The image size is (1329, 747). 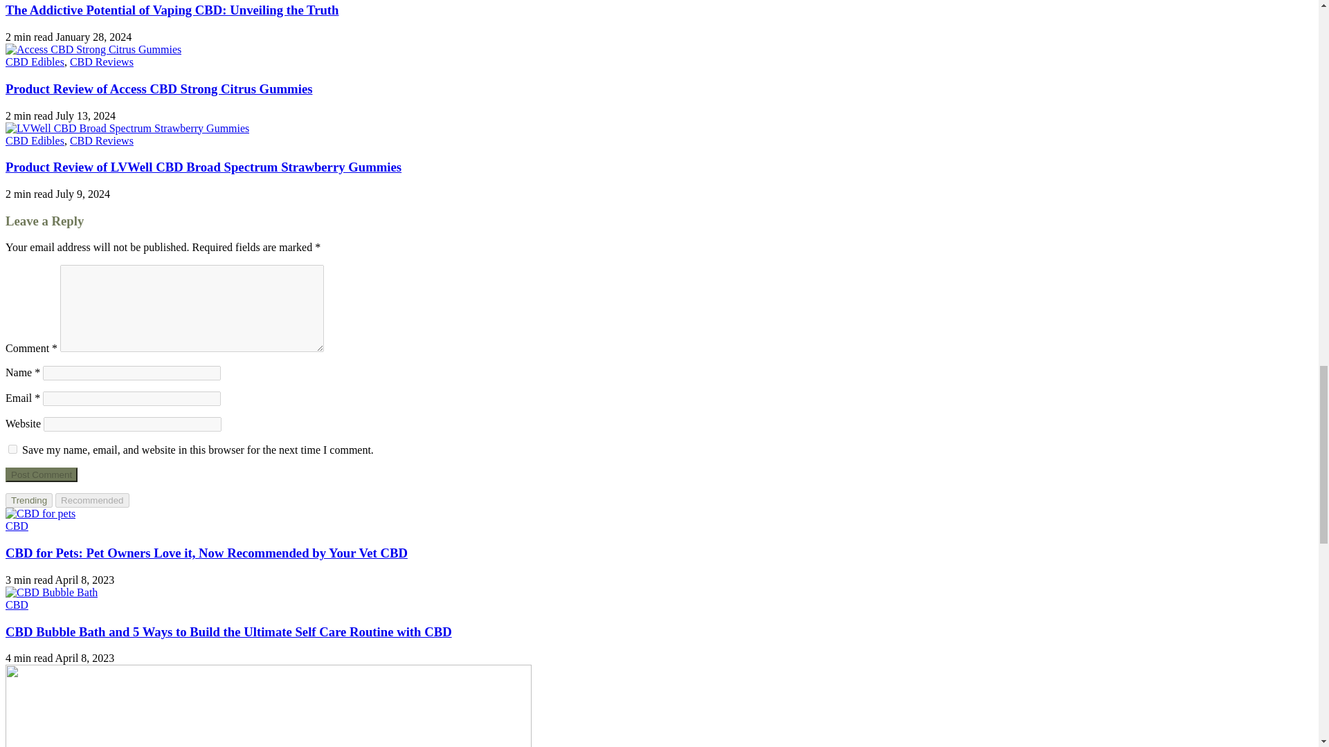 What do you see at coordinates (12, 448) in the screenshot?
I see `yes` at bounding box center [12, 448].